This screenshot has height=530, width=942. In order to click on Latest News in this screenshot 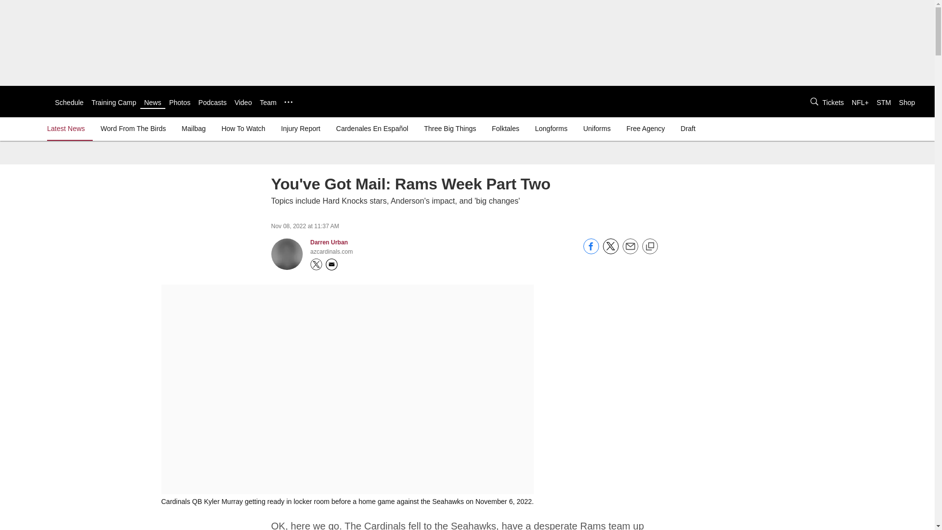, I will do `click(68, 129)`.